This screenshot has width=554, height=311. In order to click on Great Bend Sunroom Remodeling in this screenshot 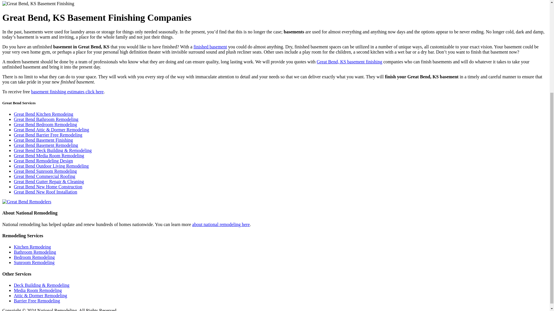, I will do `click(45, 171)`.